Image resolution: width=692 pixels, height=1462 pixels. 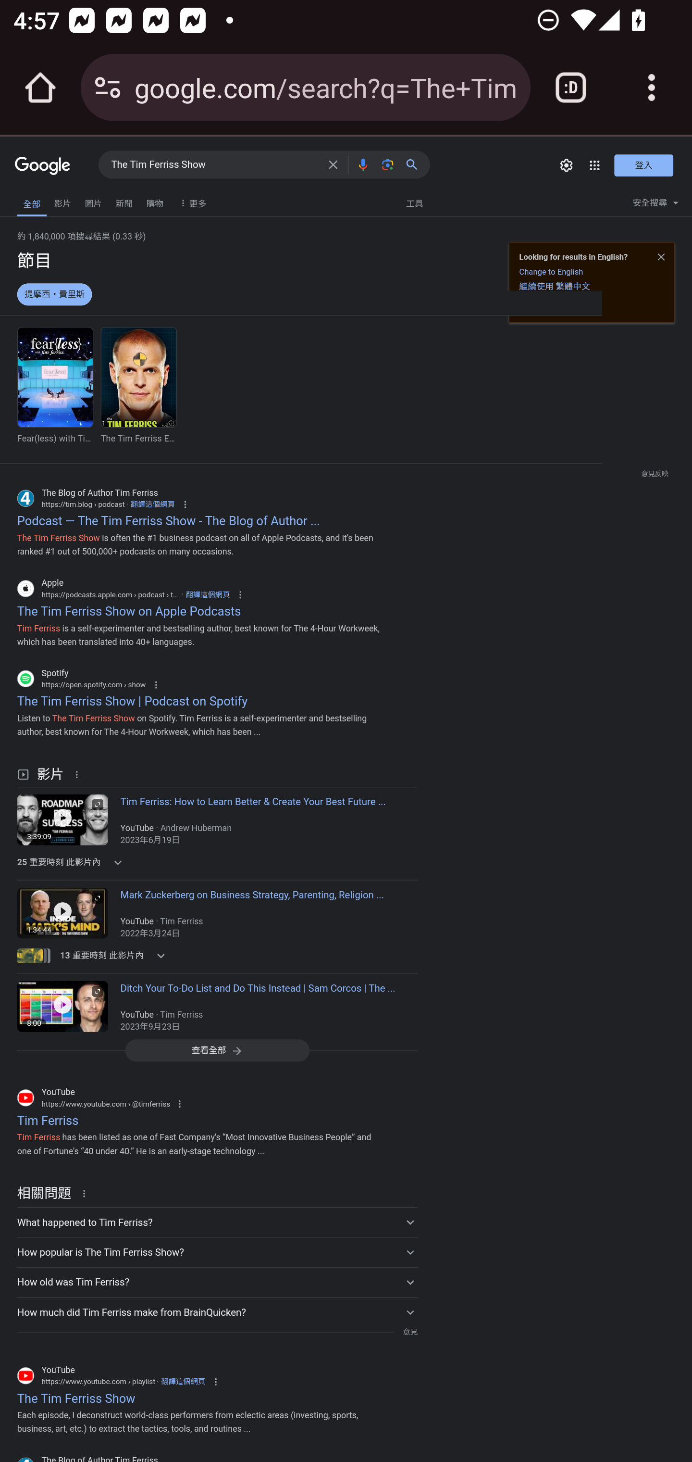 What do you see at coordinates (652, 88) in the screenshot?
I see `Customize and control Google Chrome` at bounding box center [652, 88].